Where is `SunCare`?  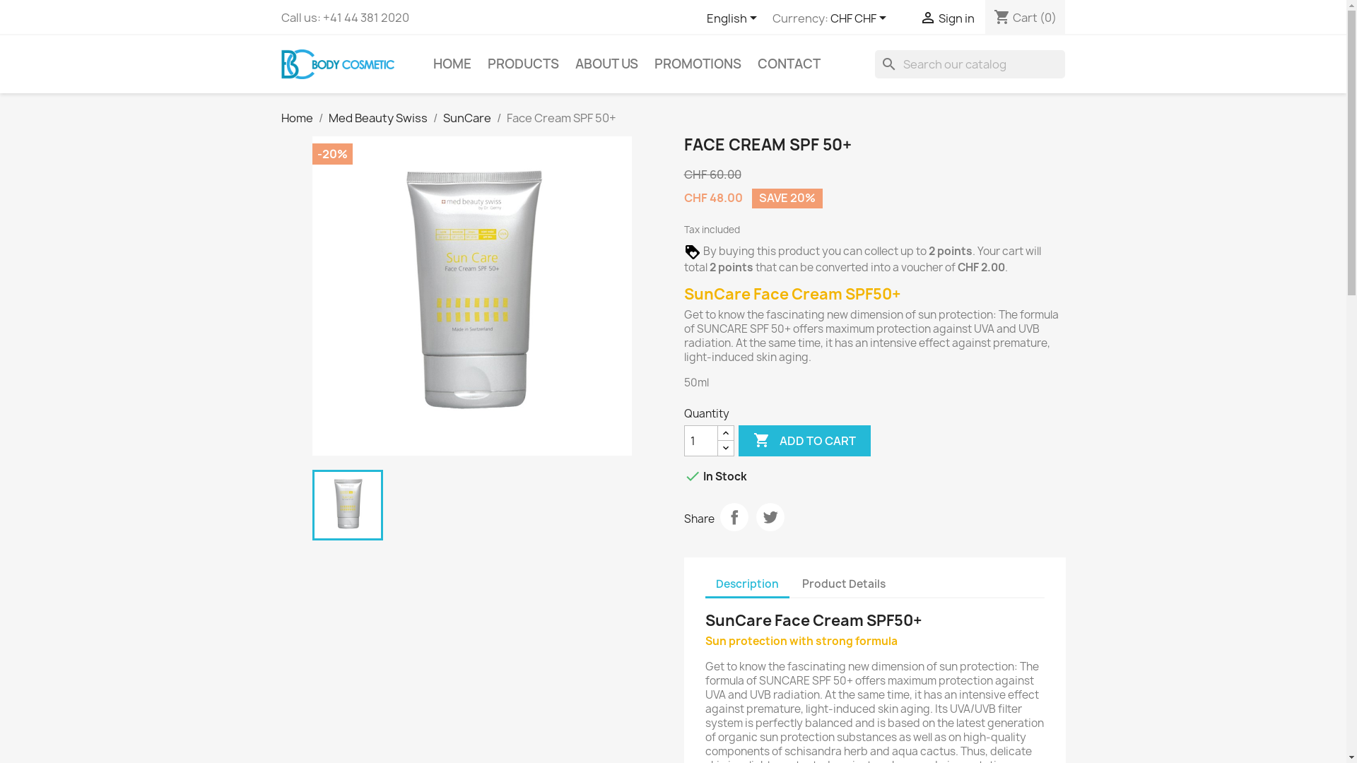 SunCare is located at coordinates (466, 117).